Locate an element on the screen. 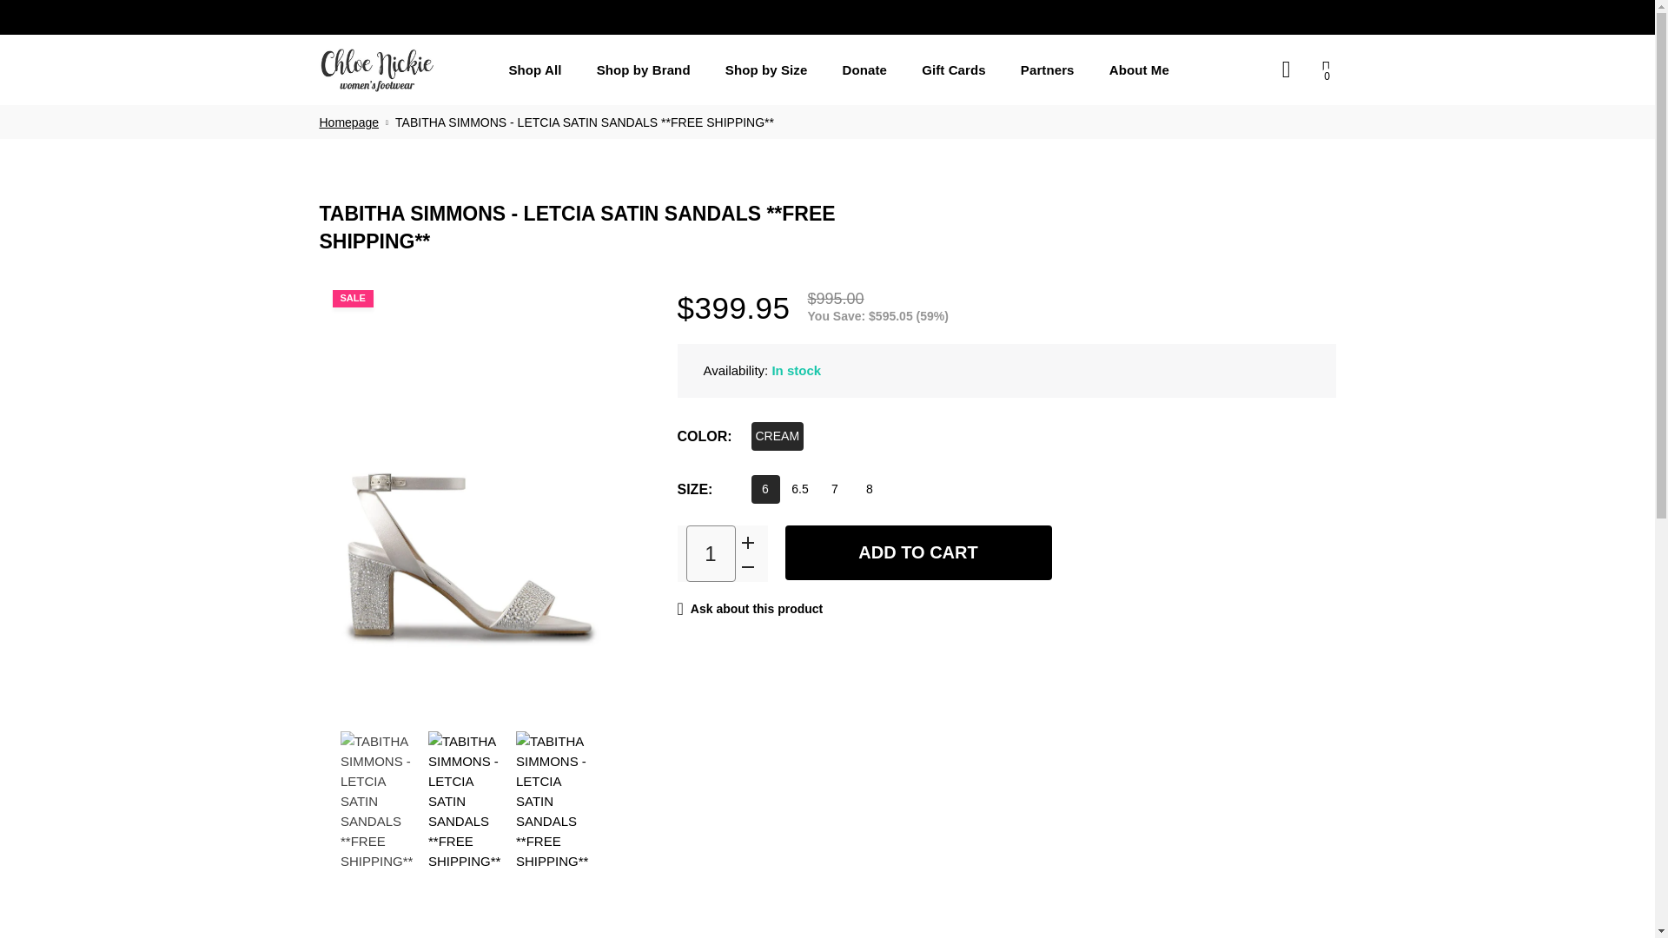  About Me is located at coordinates (1139, 69).